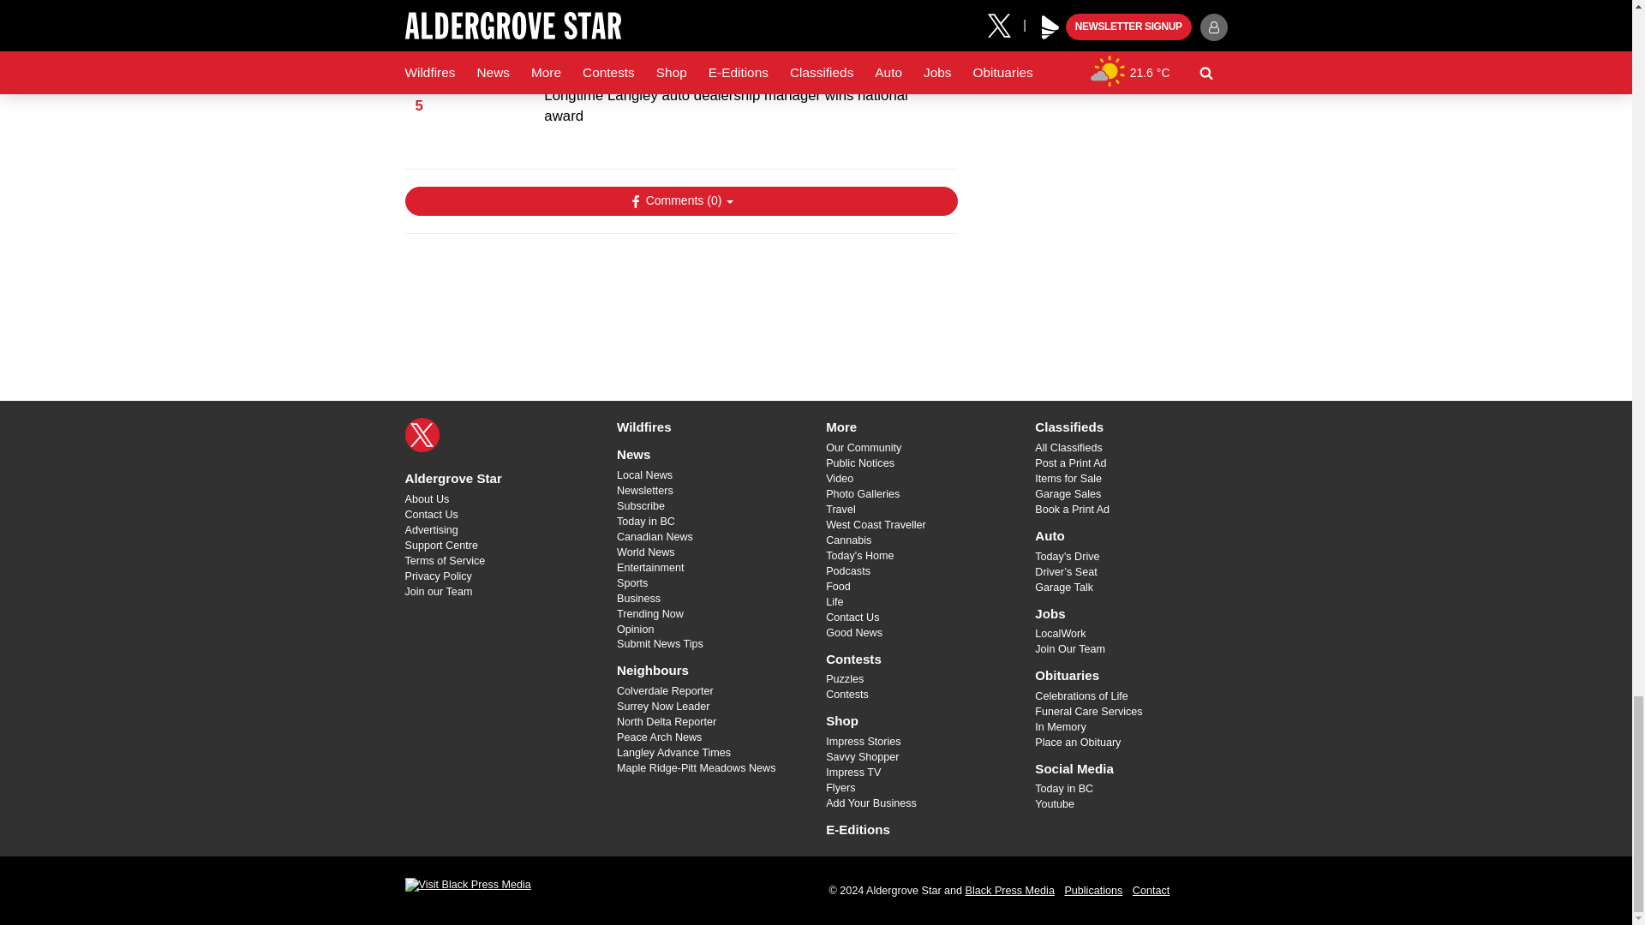 The width and height of the screenshot is (1645, 925). What do you see at coordinates (422, 435) in the screenshot?
I see `X` at bounding box center [422, 435].